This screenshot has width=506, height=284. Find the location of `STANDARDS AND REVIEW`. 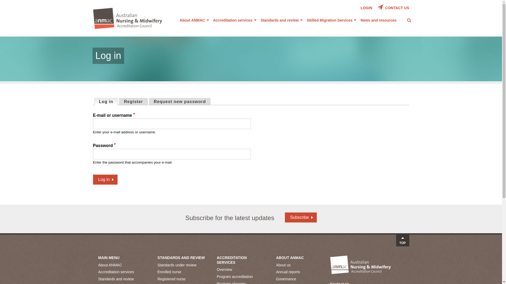

STANDARDS AND REVIEW is located at coordinates (181, 258).